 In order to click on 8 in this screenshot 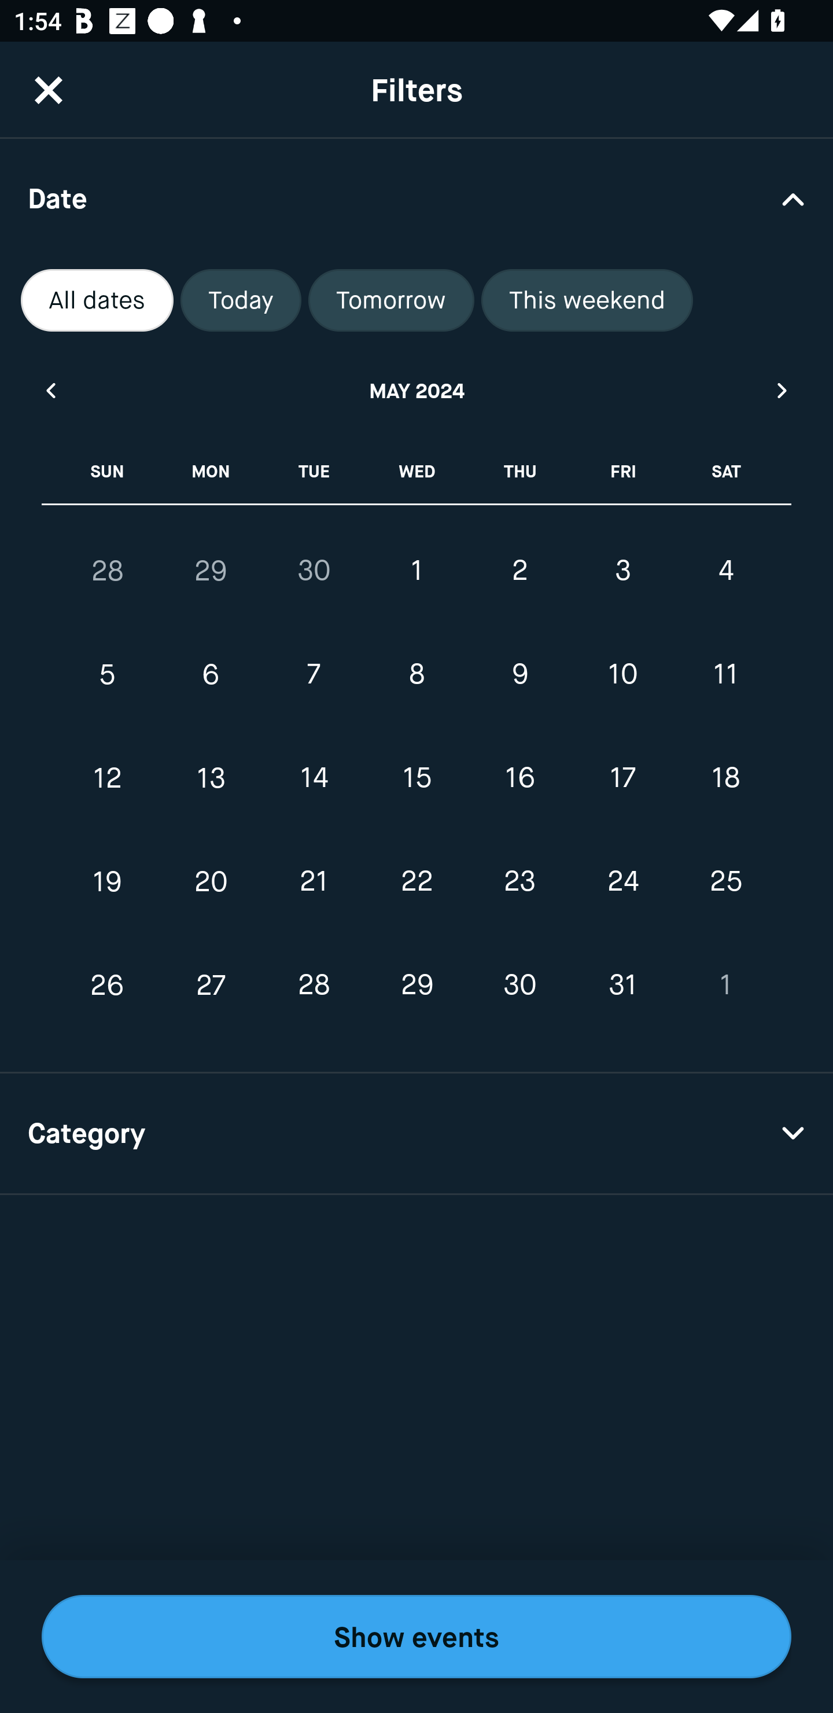, I will do `click(417, 675)`.